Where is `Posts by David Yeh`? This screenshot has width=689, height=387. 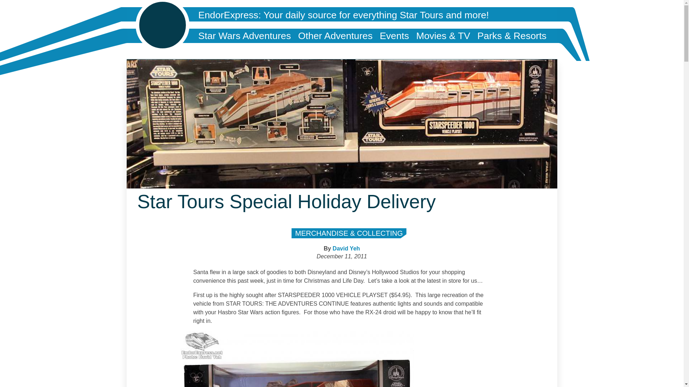 Posts by David Yeh is located at coordinates (346, 248).